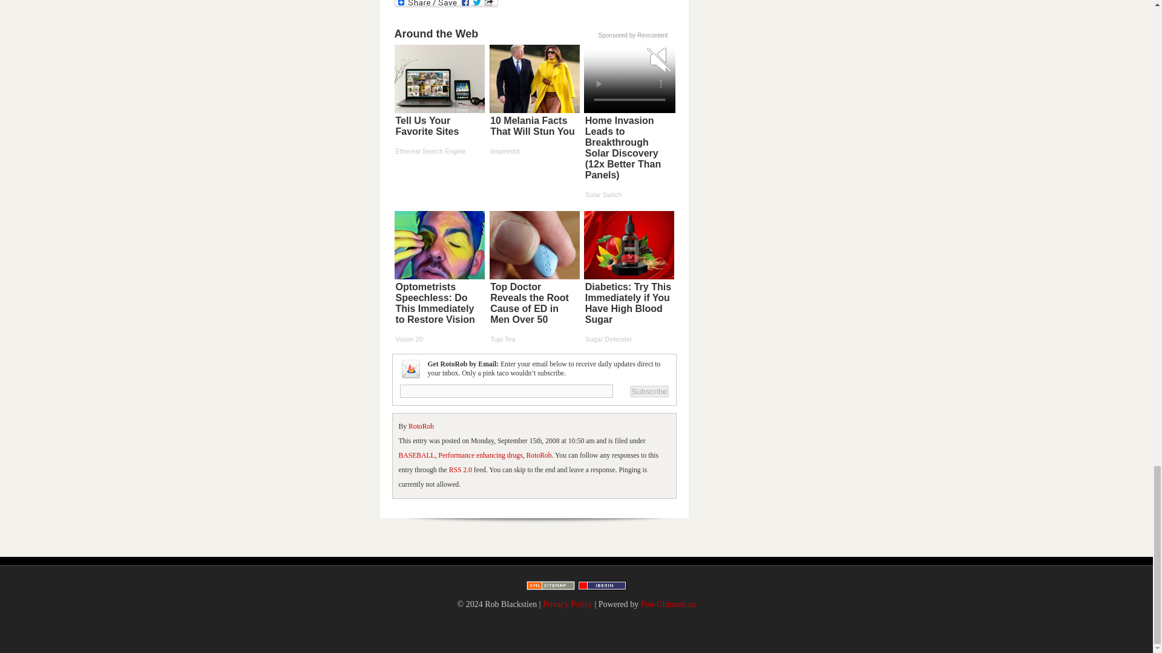  What do you see at coordinates (416, 456) in the screenshot?
I see `BASEBALL` at bounding box center [416, 456].